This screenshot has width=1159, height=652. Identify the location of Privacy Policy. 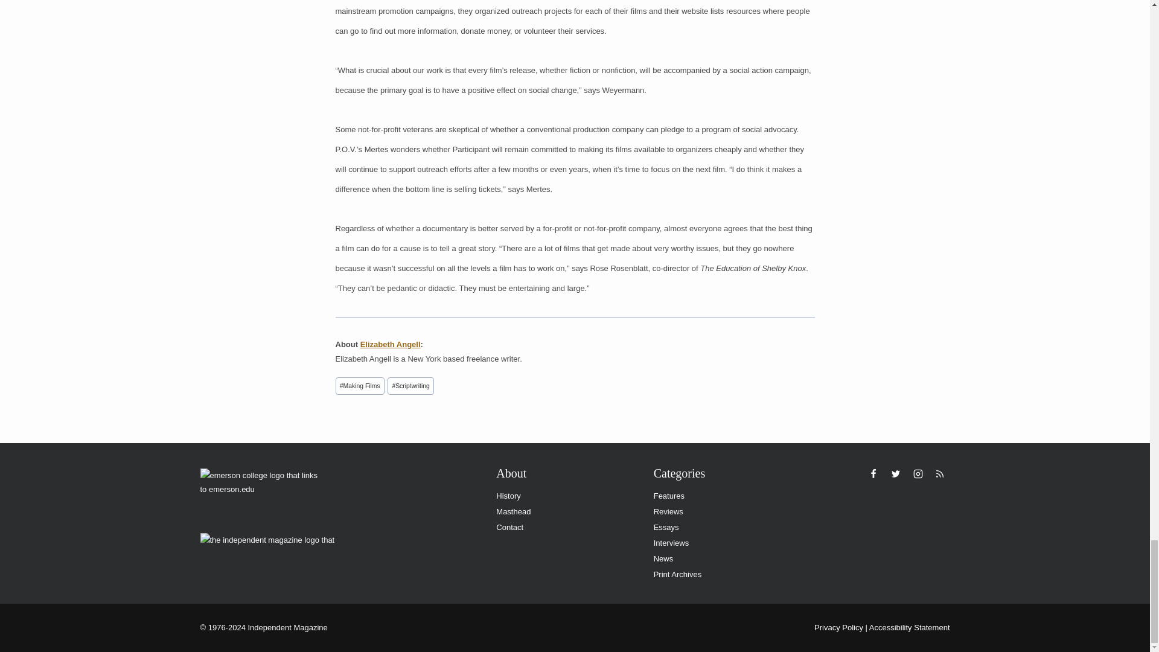
(839, 627).